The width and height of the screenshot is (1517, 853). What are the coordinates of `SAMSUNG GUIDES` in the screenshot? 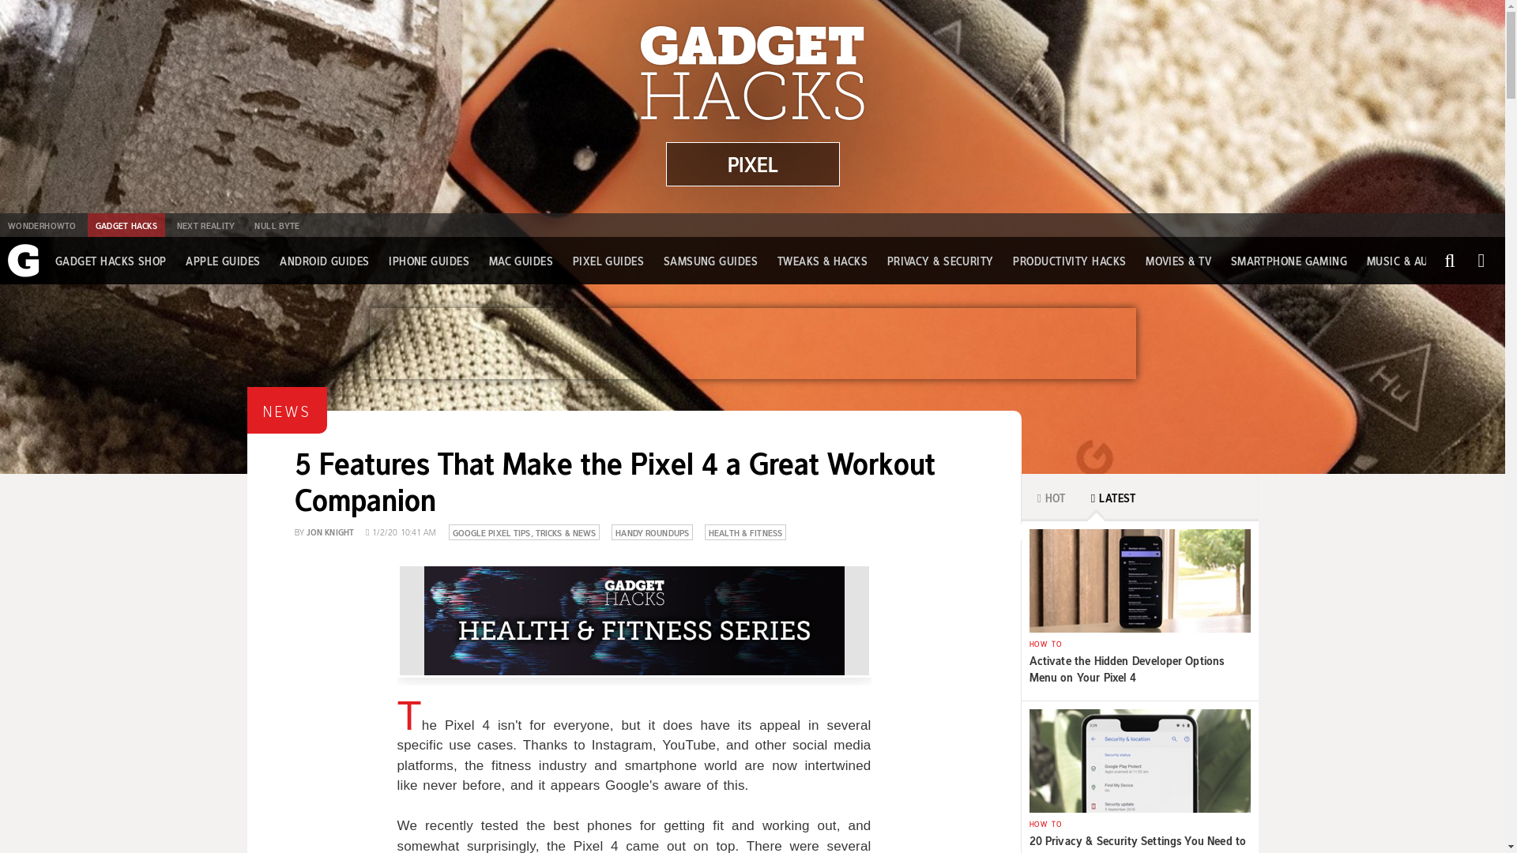 It's located at (710, 261).